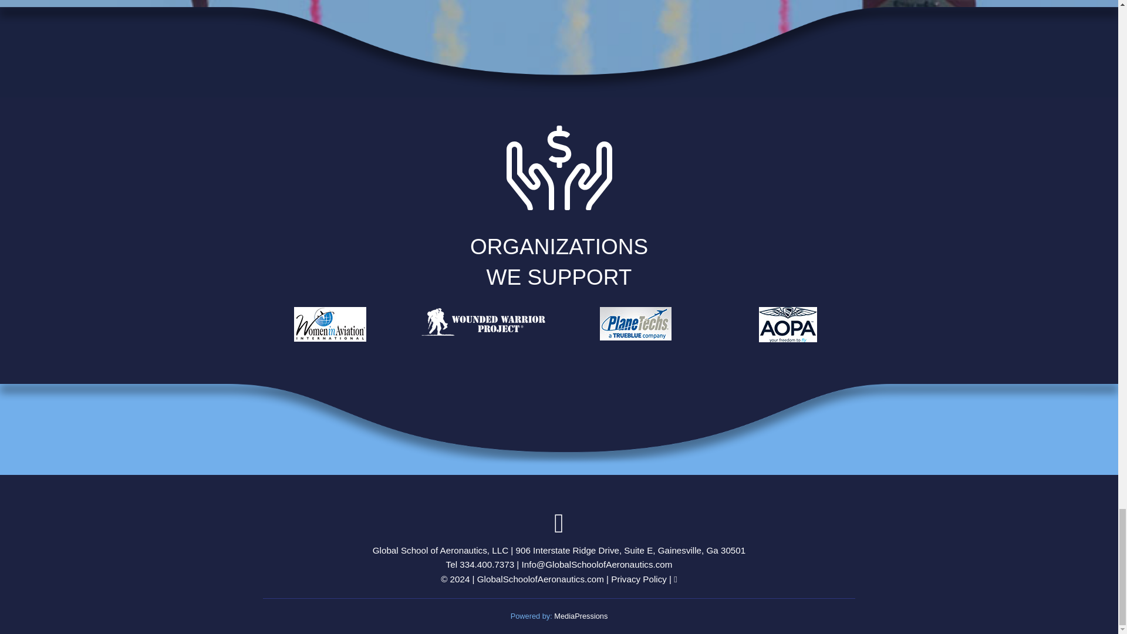  Describe the element at coordinates (487, 564) in the screenshot. I see `334.400.7373` at that location.